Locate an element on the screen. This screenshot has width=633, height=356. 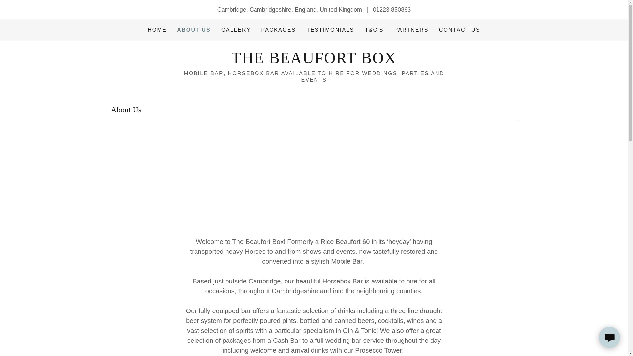
PACKAGES is located at coordinates (279, 30).